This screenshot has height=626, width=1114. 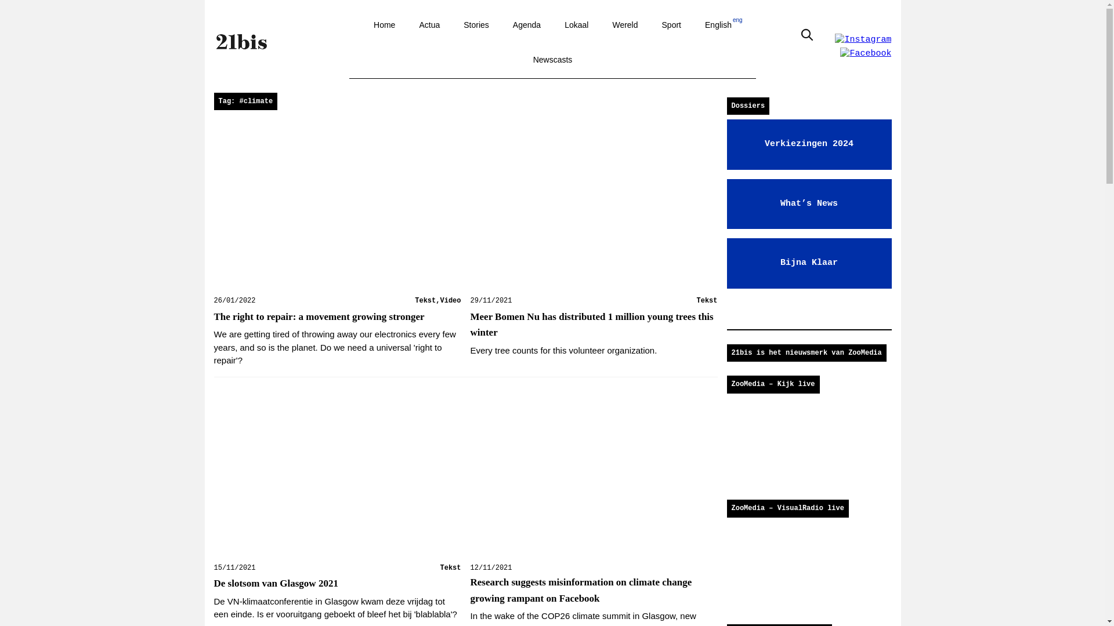 What do you see at coordinates (450, 568) in the screenshot?
I see `Tekst` at bounding box center [450, 568].